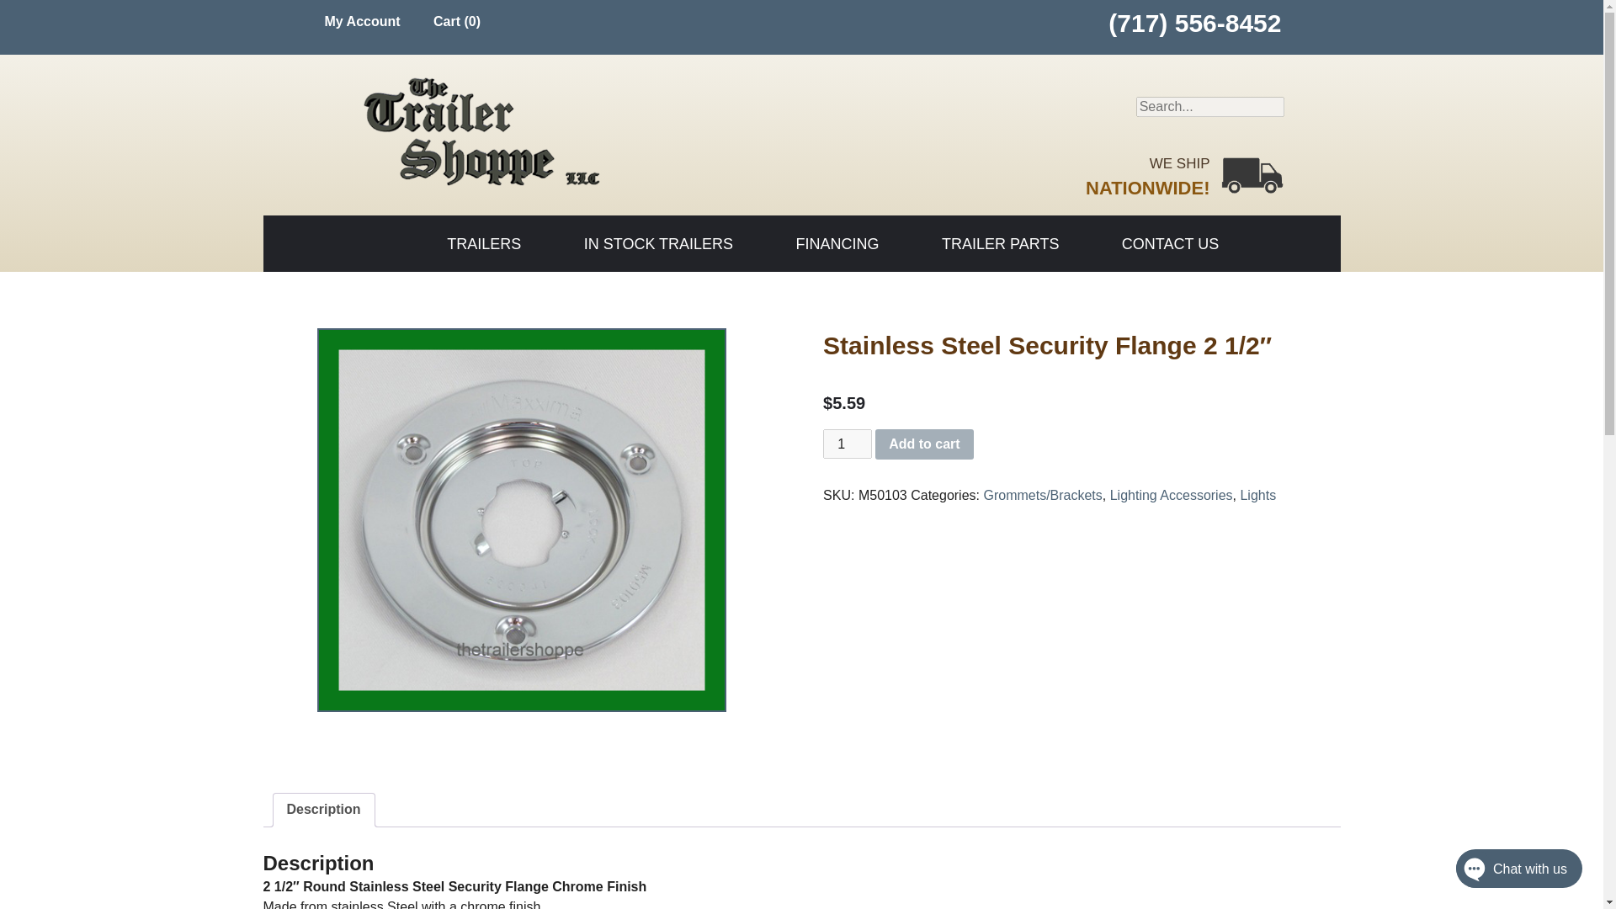 The height and width of the screenshot is (909, 1616). I want to click on TRAILER PARTS, so click(1000, 244).